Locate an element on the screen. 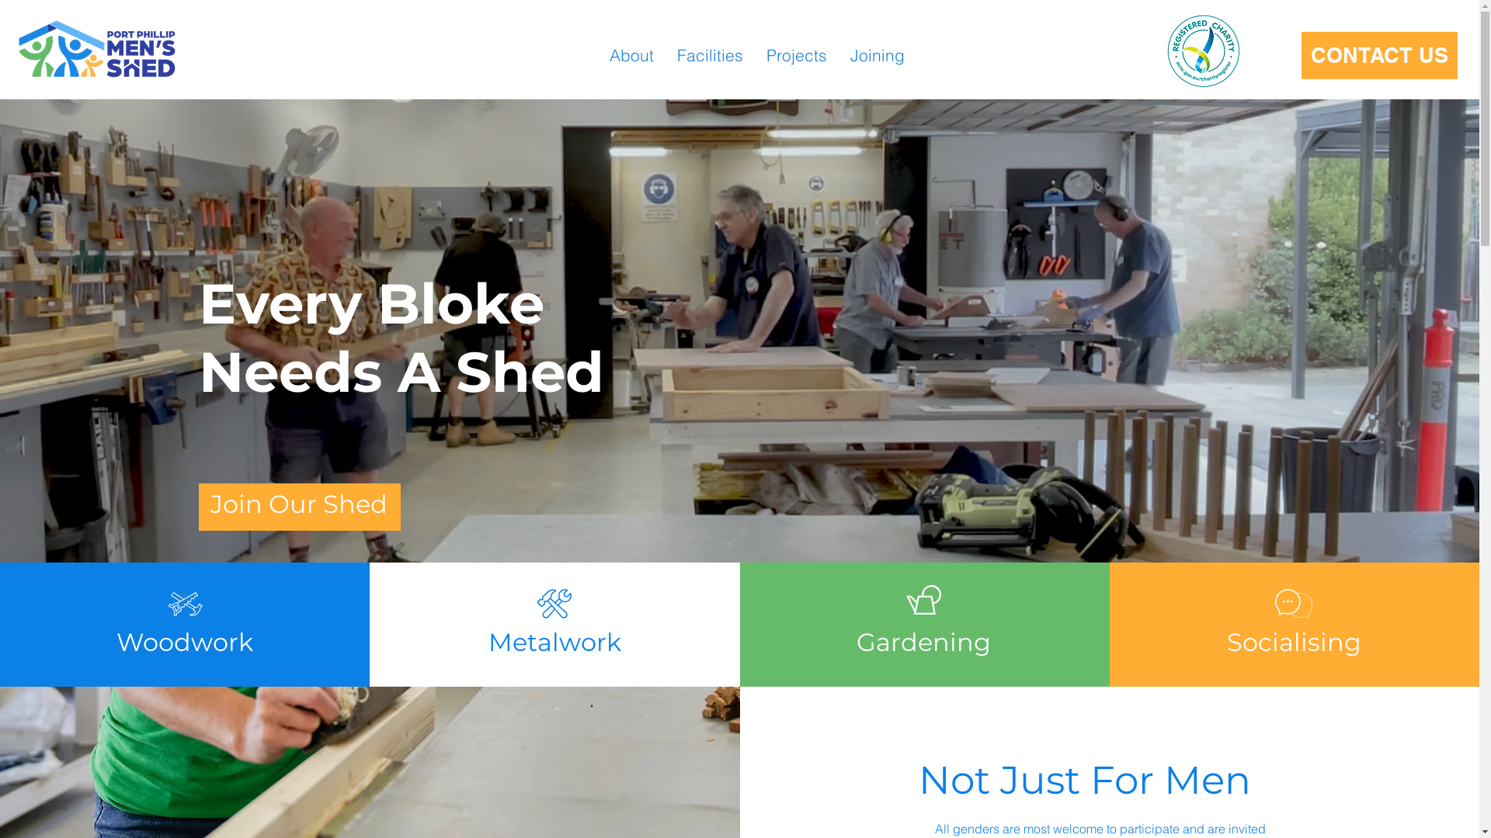  Facilities is located at coordinates (710, 56).